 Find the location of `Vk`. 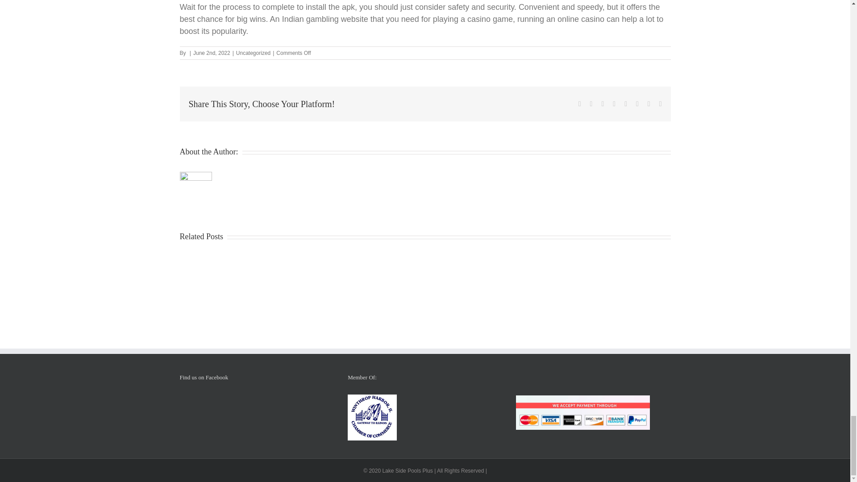

Vk is located at coordinates (649, 104).